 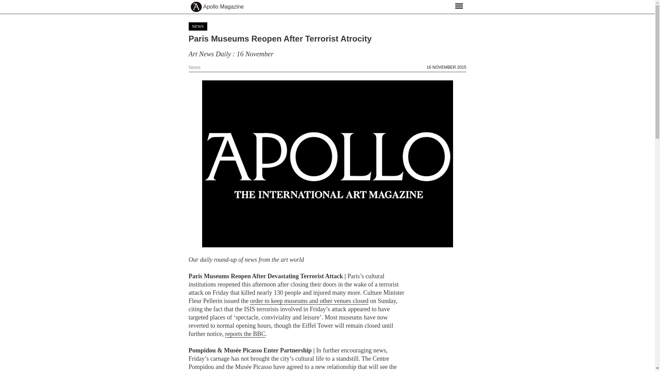 I want to click on order to keep museums and other venues closed, so click(x=309, y=301).